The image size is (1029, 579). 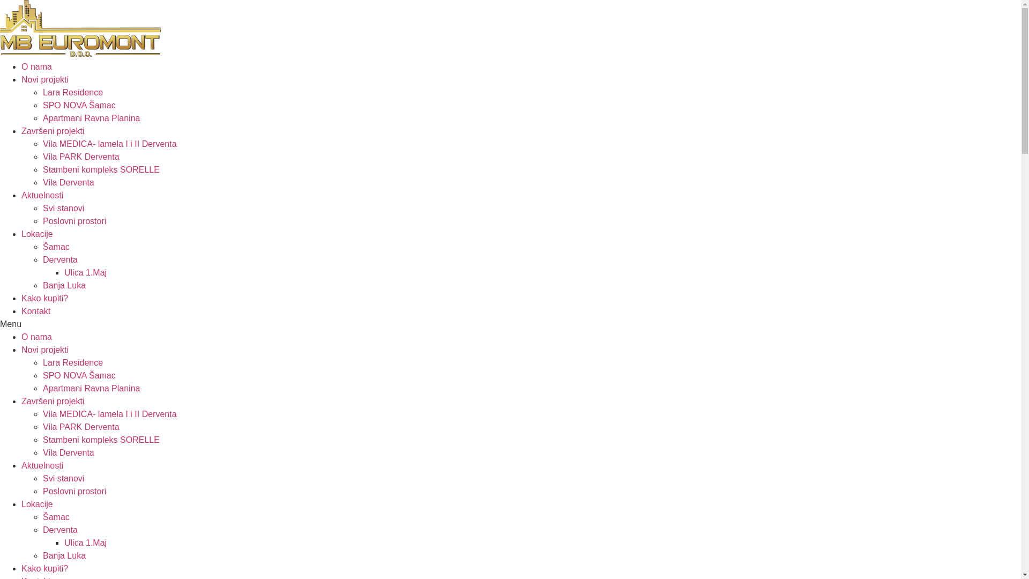 I want to click on Stambeni kompleks SORELLE, so click(x=101, y=440).